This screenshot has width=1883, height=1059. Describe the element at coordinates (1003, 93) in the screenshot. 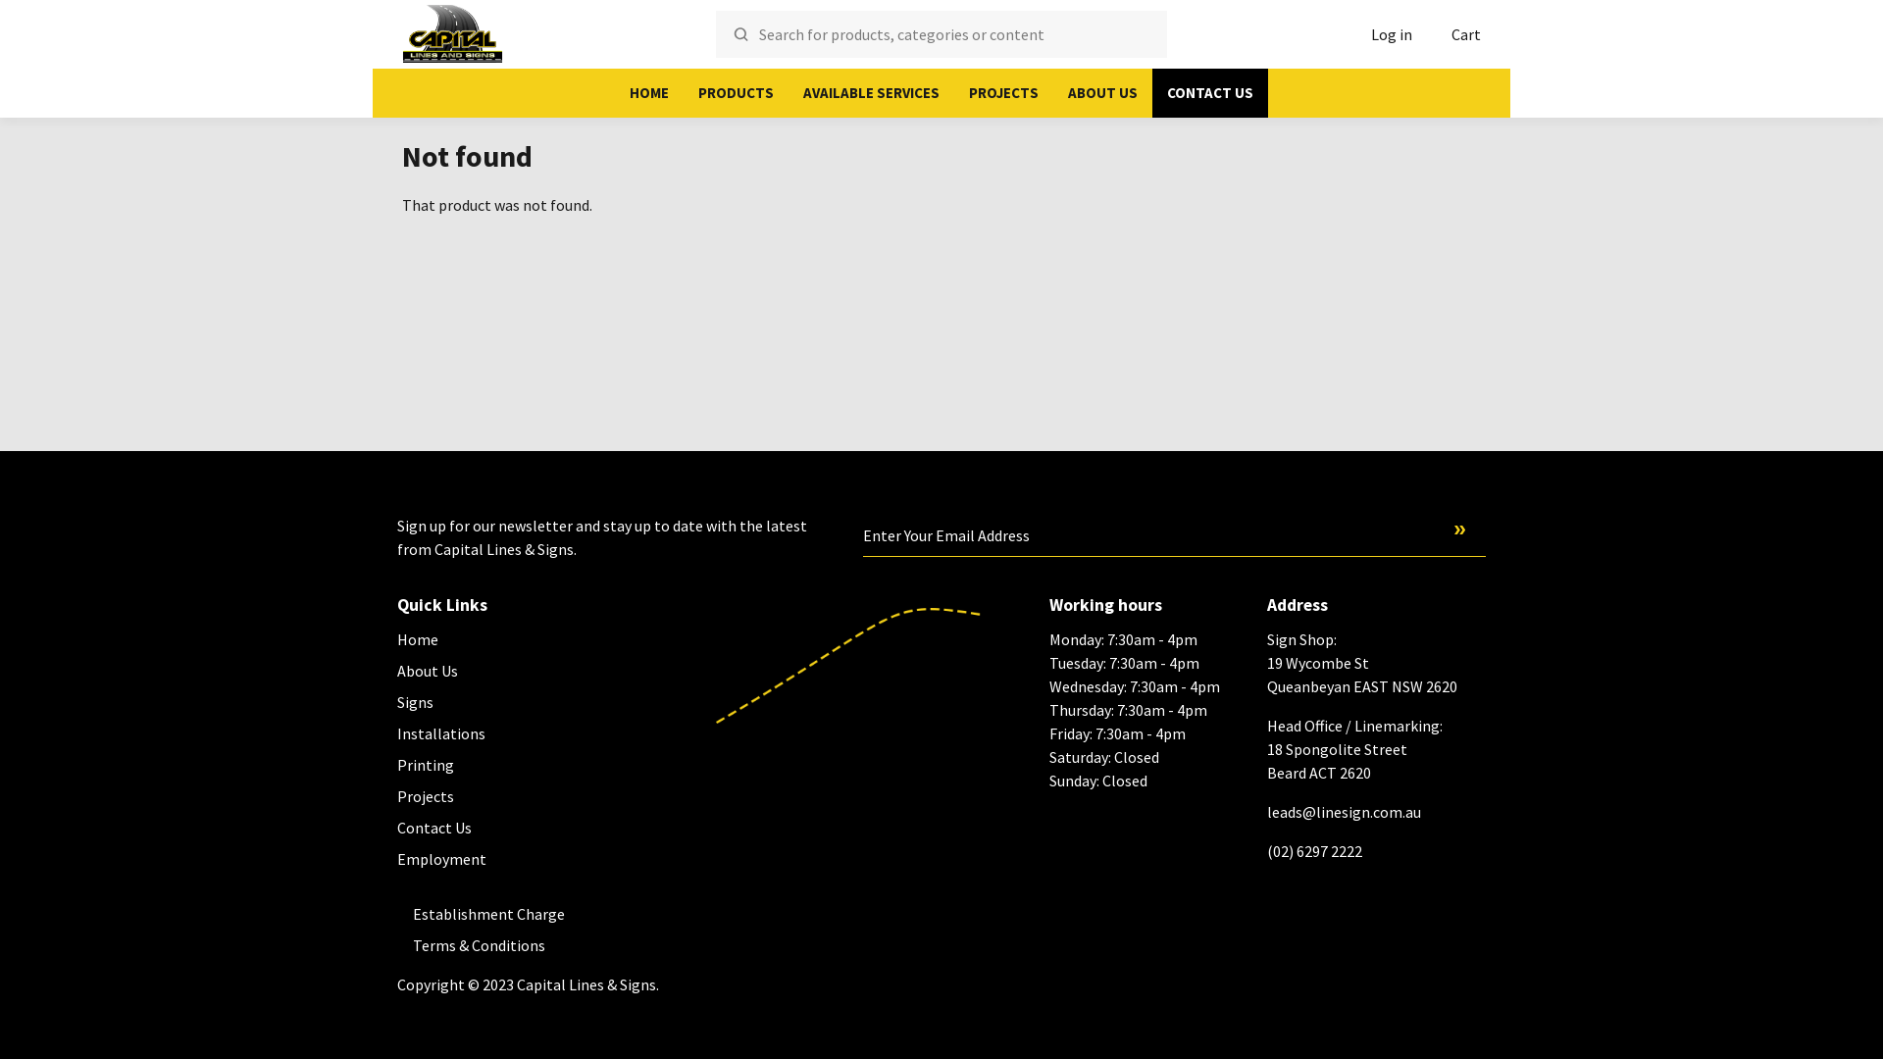

I see `PROJECTS` at that location.